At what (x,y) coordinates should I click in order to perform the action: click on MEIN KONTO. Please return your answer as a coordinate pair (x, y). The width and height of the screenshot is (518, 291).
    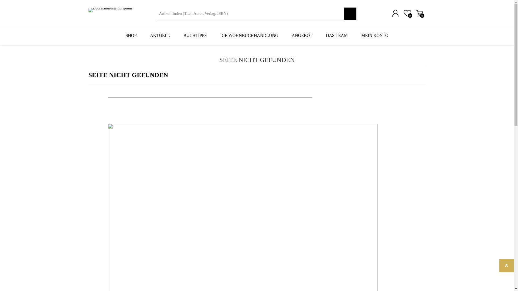
    Looking at the image, I should click on (375, 36).